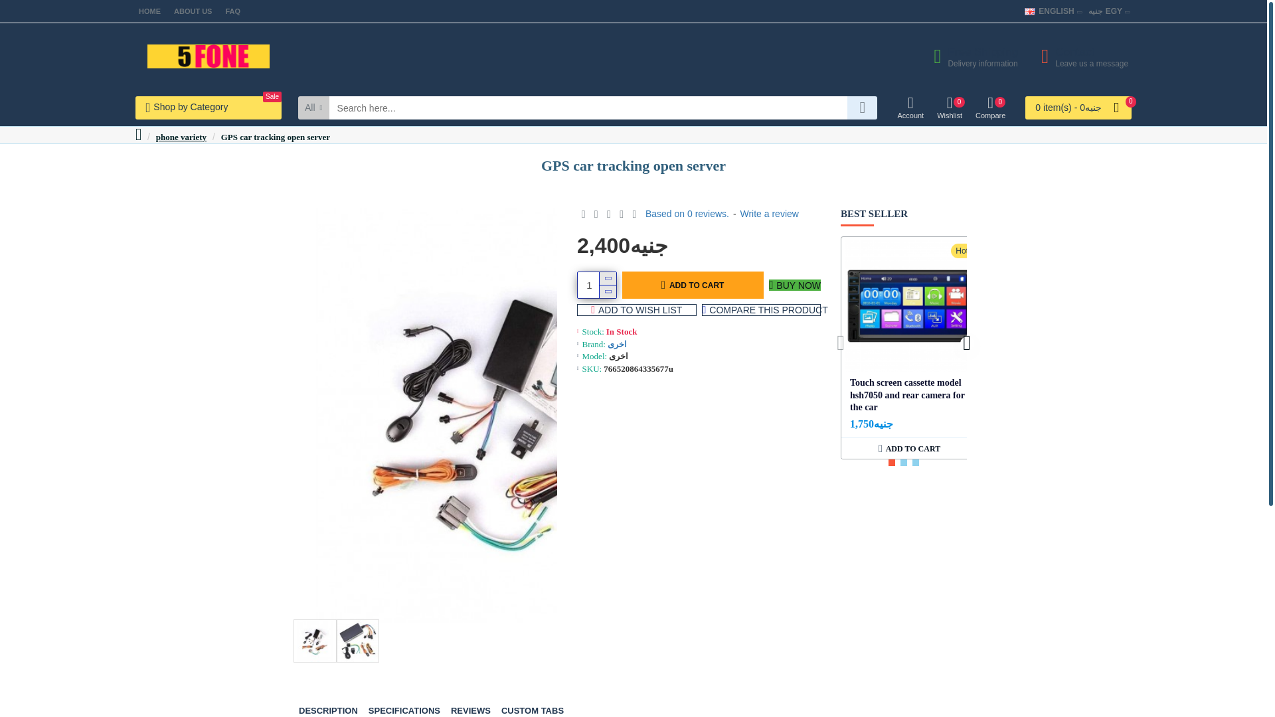  What do you see at coordinates (991, 108) in the screenshot?
I see `Account` at bounding box center [991, 108].